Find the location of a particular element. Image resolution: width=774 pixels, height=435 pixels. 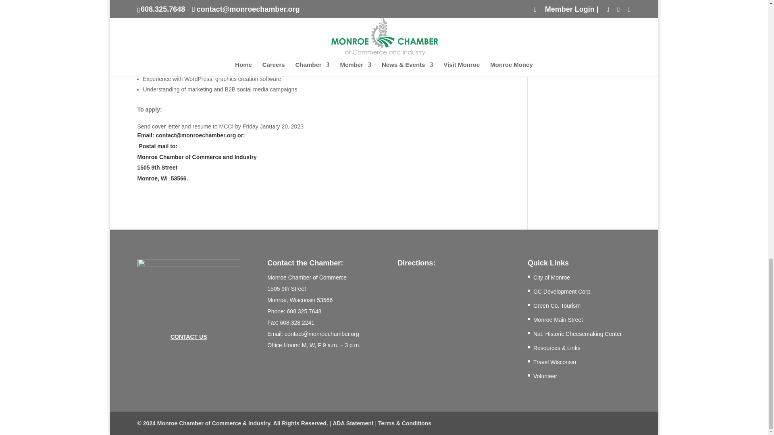

CONTACT US is located at coordinates (189, 337).